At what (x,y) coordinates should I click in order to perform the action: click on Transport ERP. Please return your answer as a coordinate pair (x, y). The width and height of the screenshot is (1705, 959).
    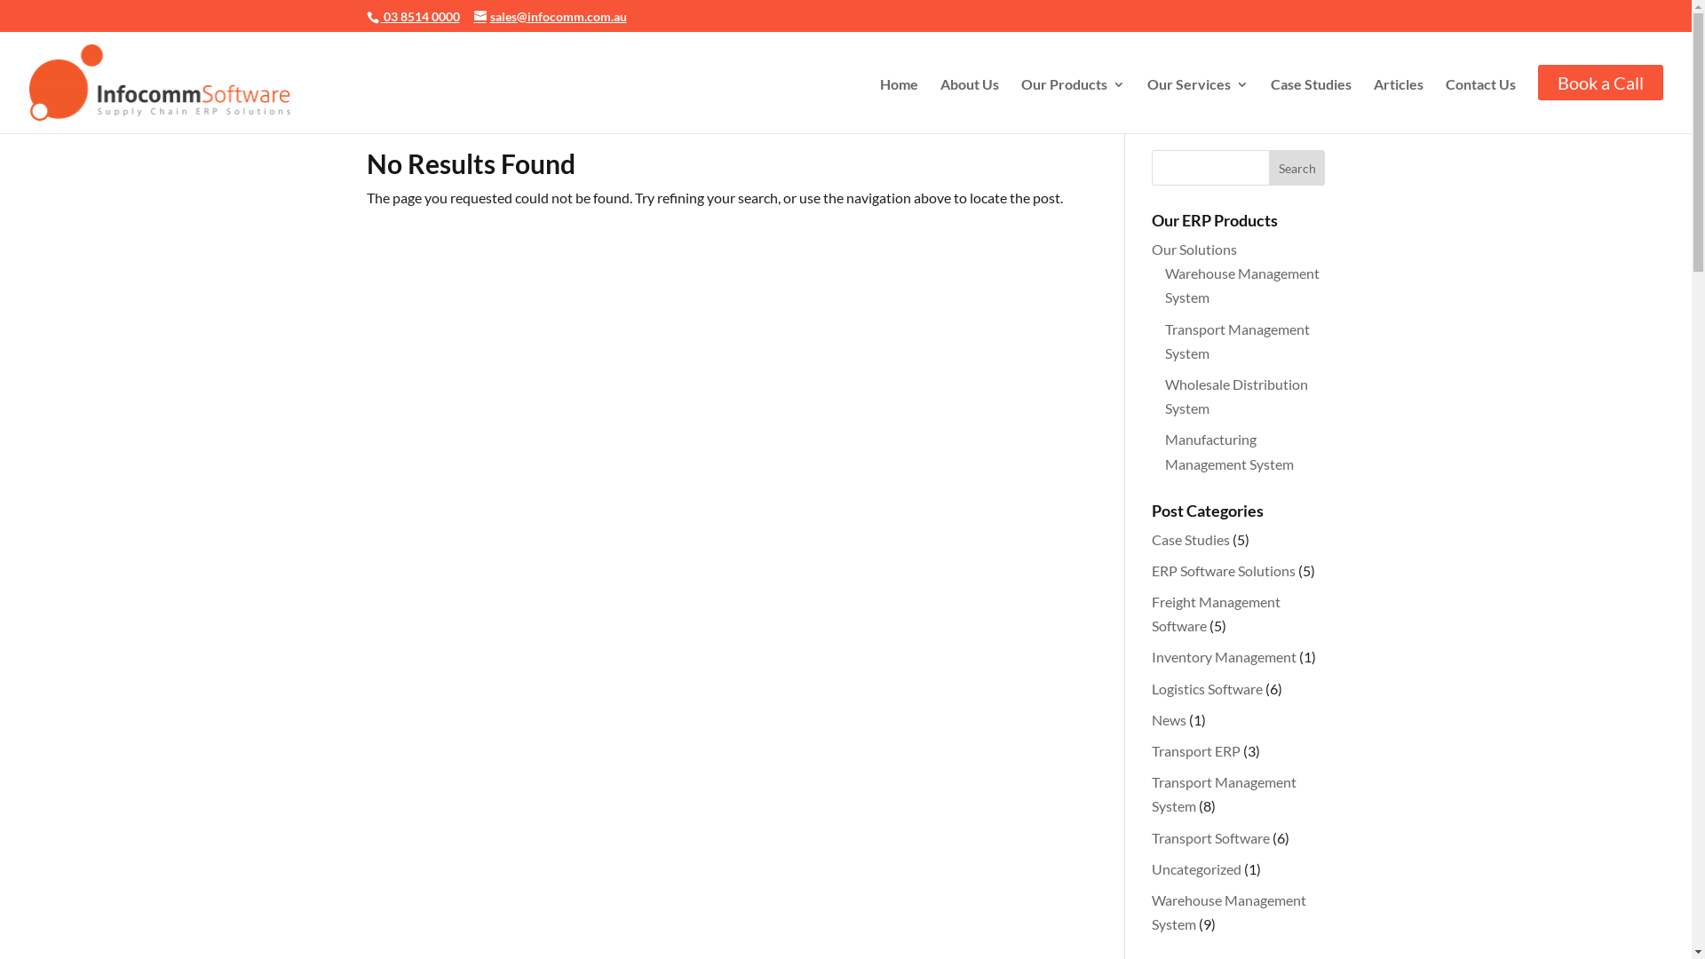
    Looking at the image, I should click on (1196, 751).